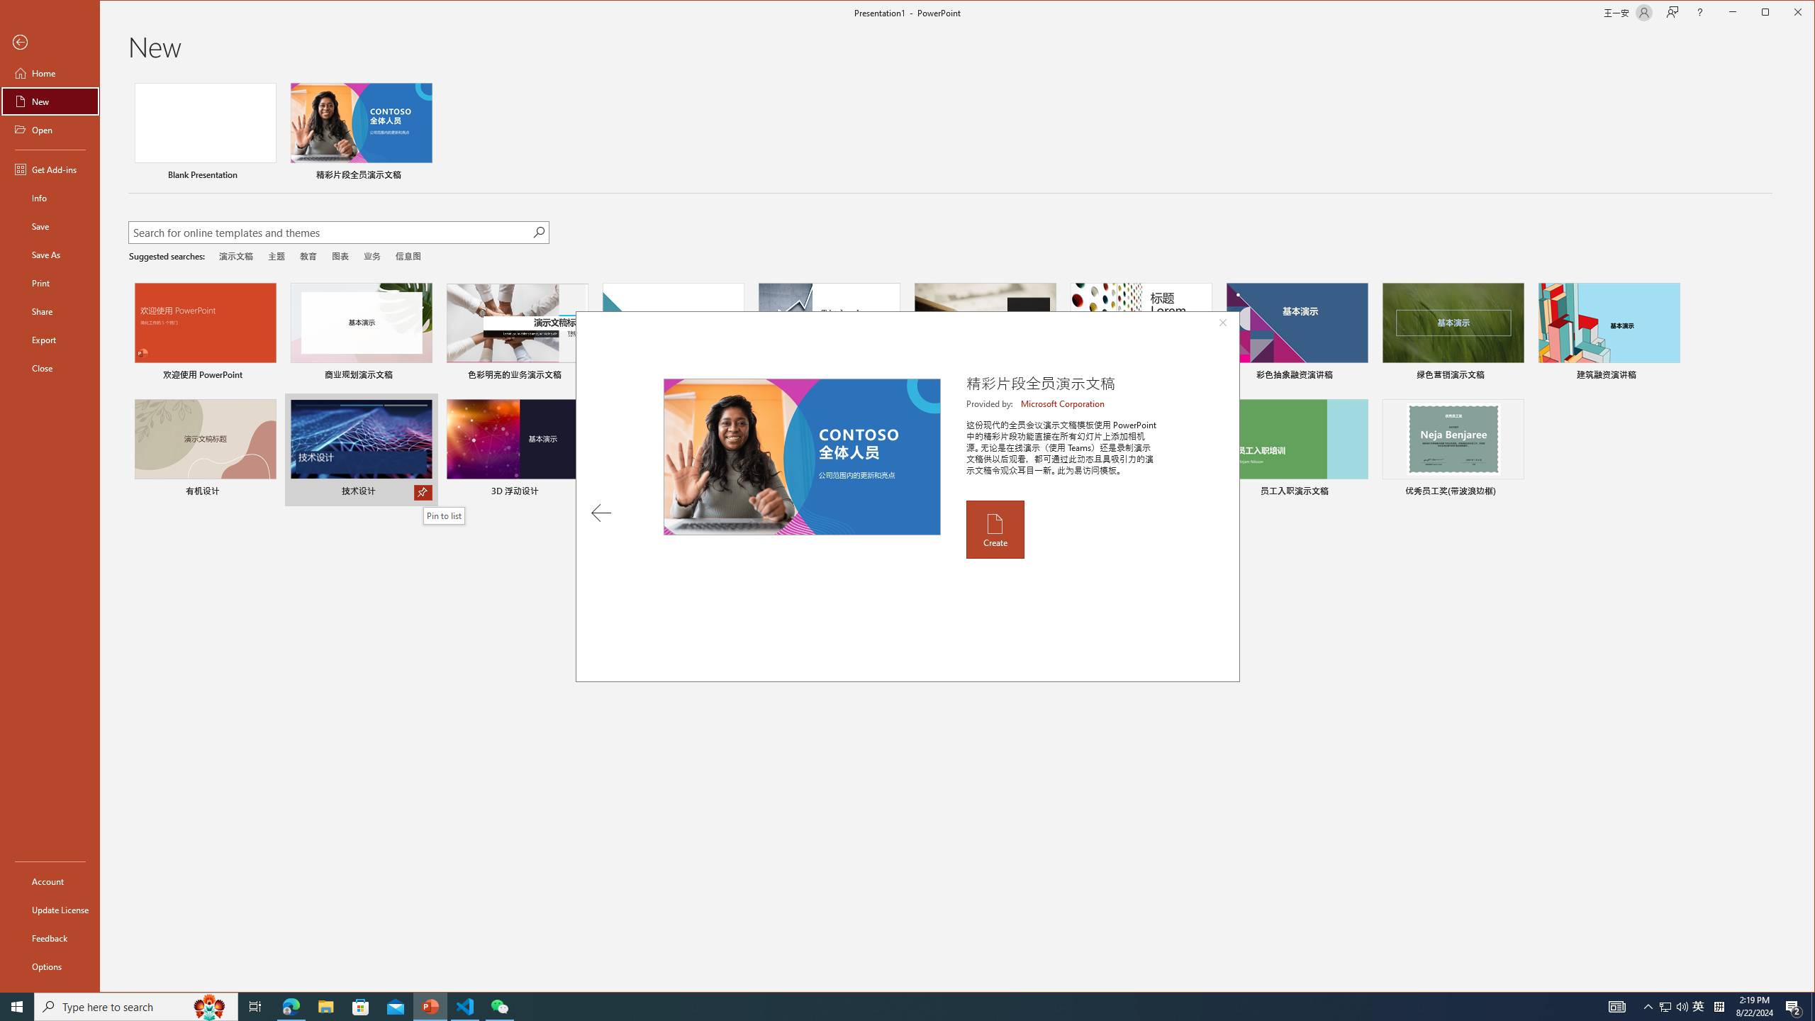 The image size is (1815, 1021). I want to click on Blank Presentation, so click(204, 133).